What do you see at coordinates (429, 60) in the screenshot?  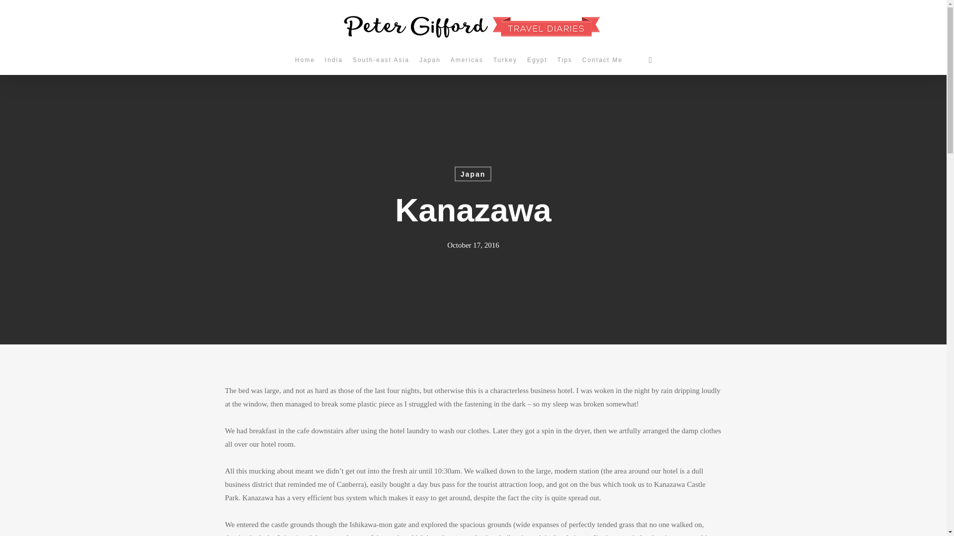 I see `Japan` at bounding box center [429, 60].